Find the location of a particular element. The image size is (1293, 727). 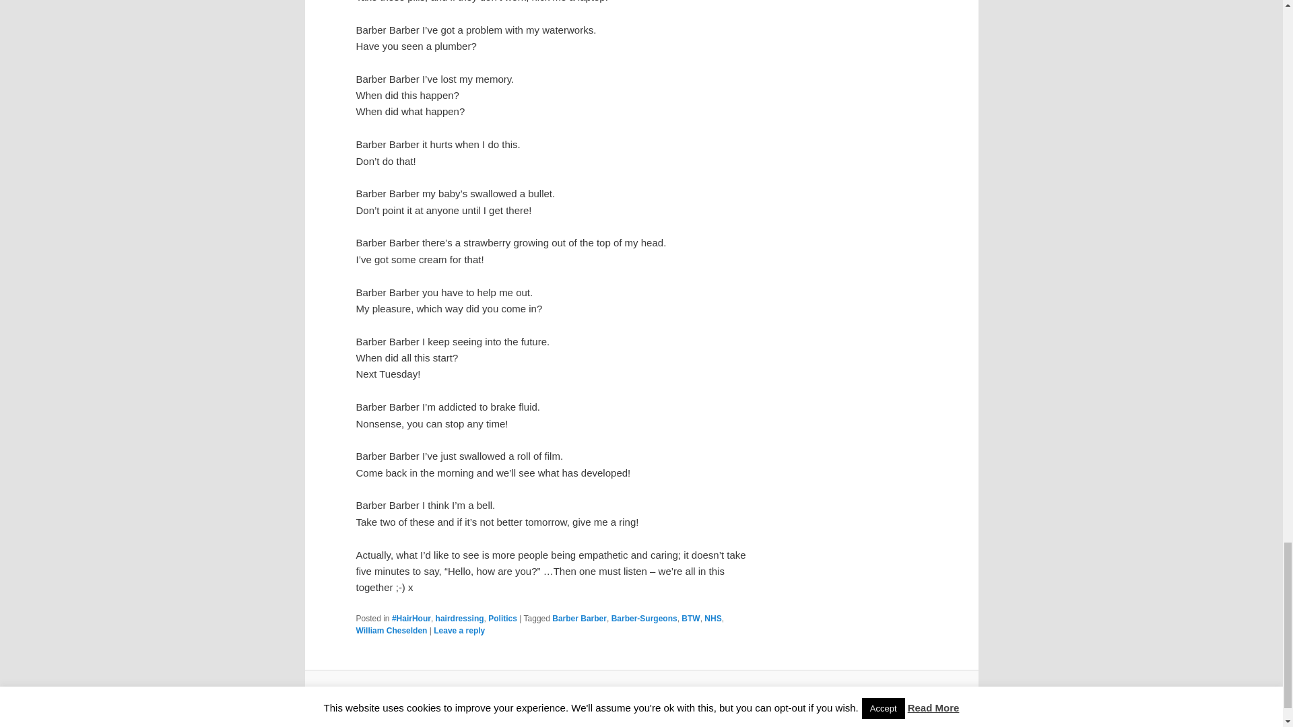

hairdressing is located at coordinates (459, 618).